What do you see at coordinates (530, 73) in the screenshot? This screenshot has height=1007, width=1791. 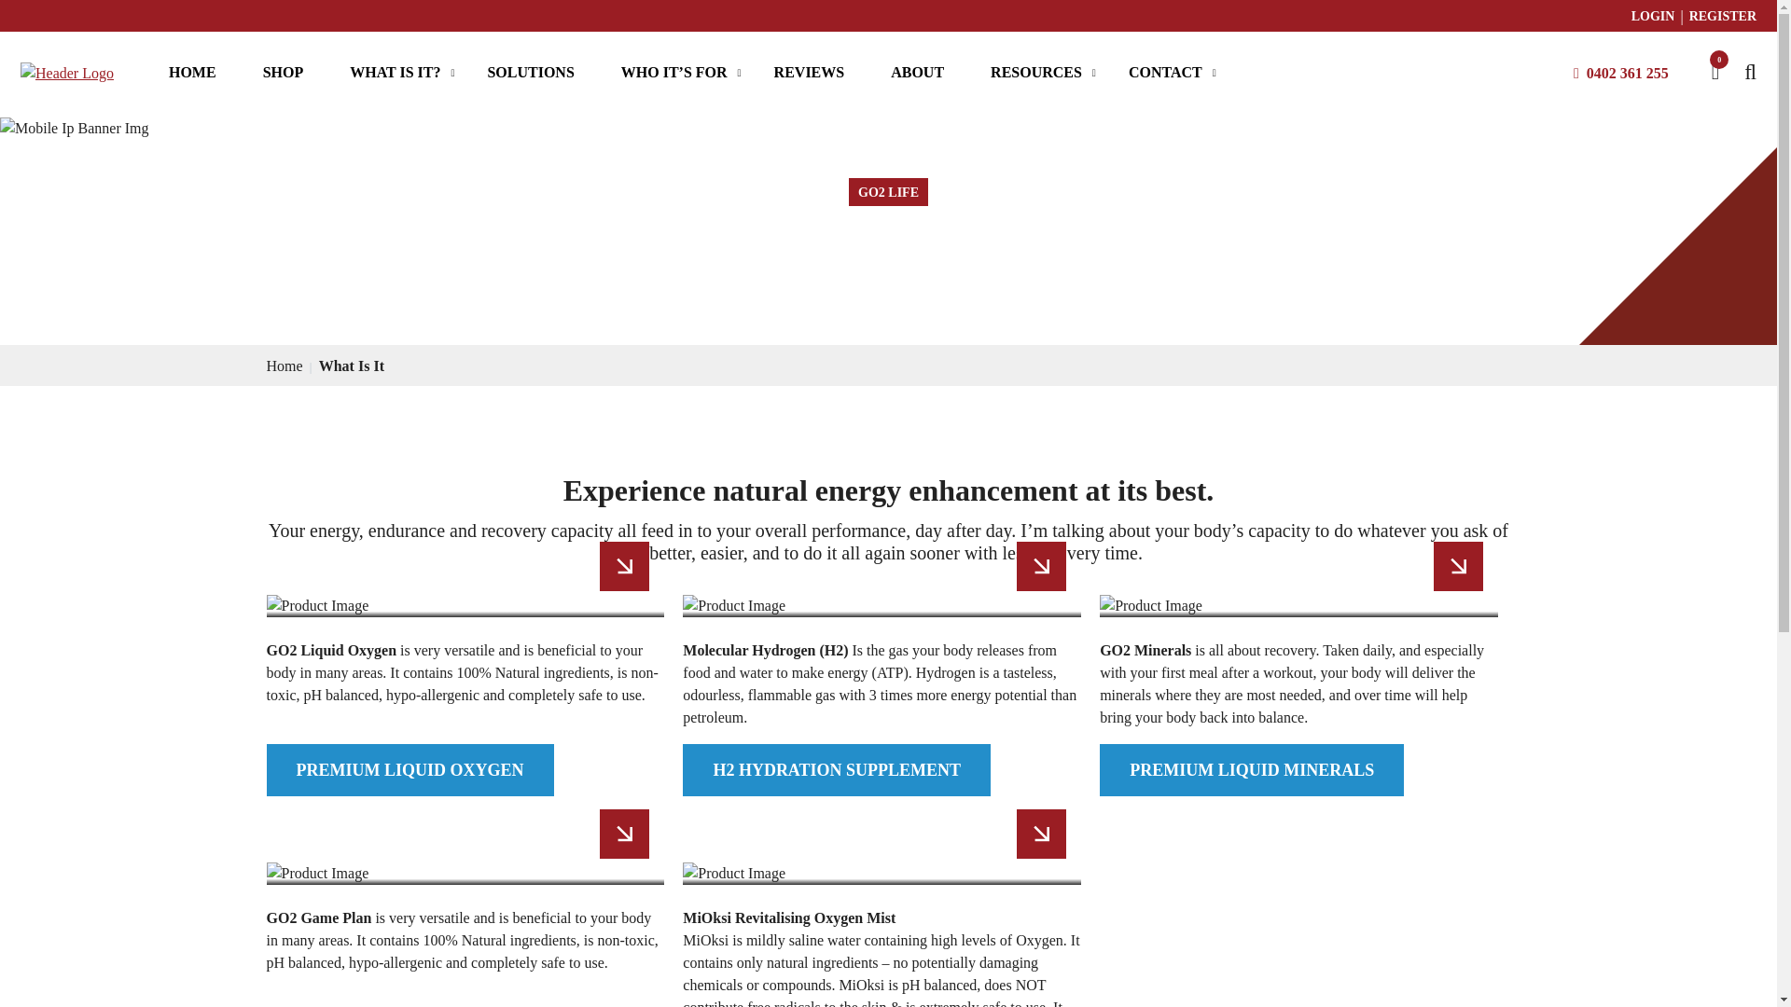 I see `SOLUTIONS` at bounding box center [530, 73].